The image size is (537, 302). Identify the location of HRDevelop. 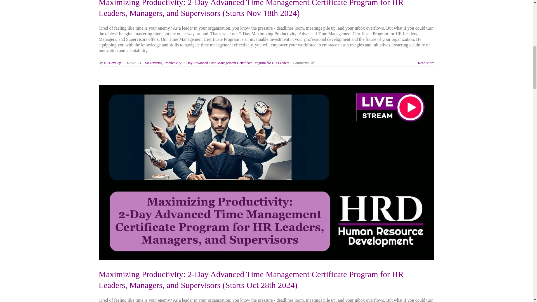
(112, 63).